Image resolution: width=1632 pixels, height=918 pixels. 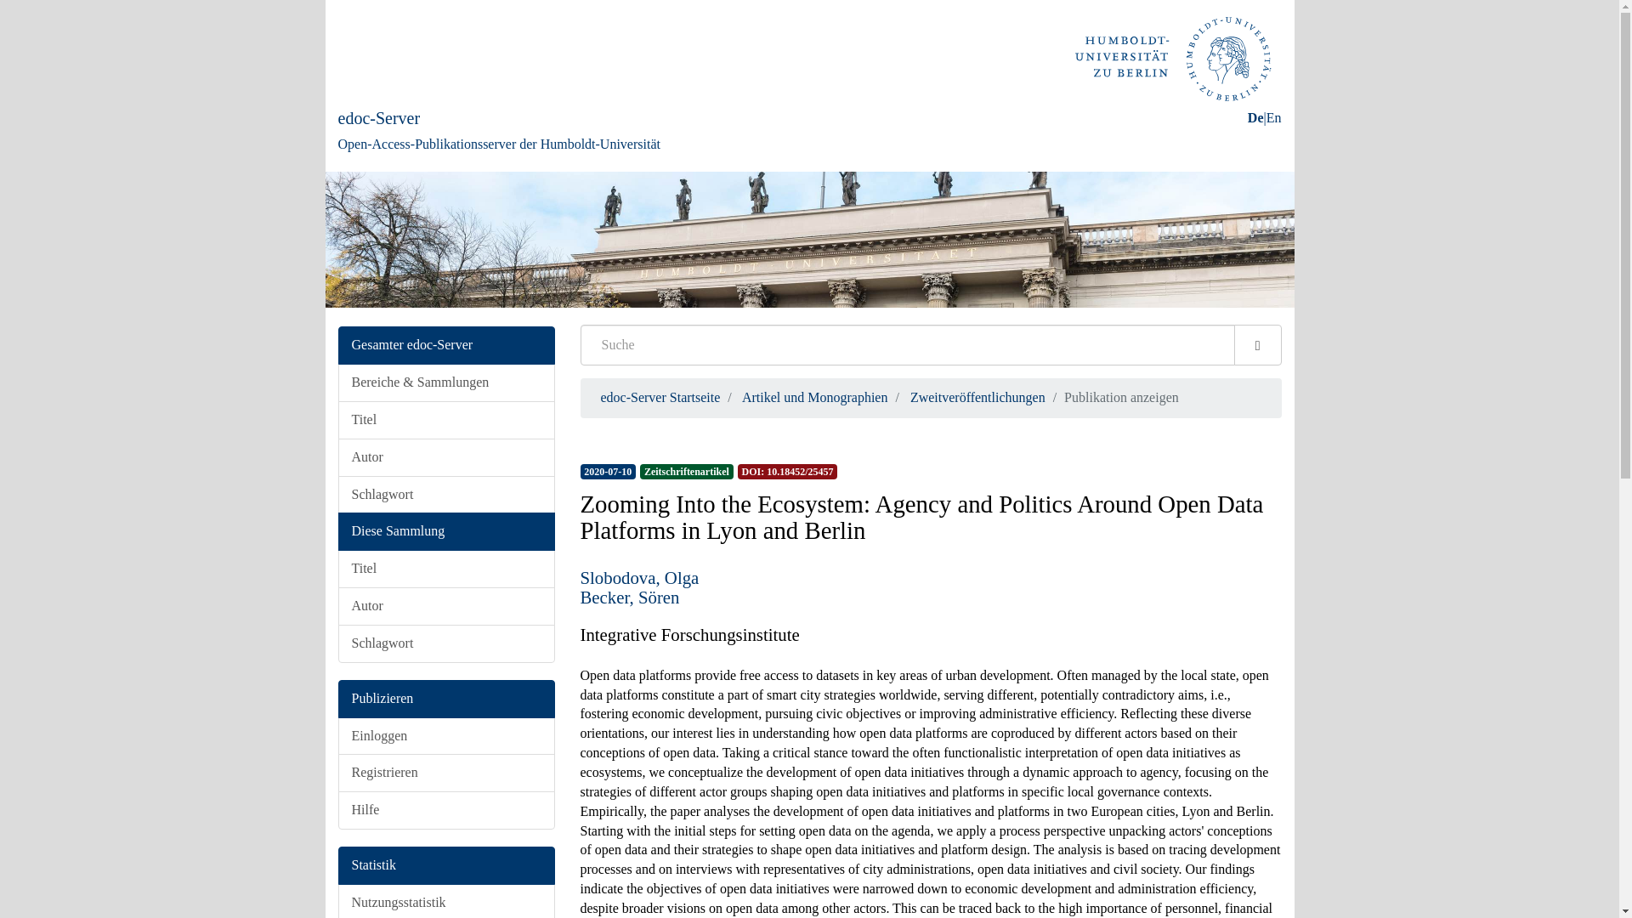 I want to click on Schlagwort, so click(x=445, y=643).